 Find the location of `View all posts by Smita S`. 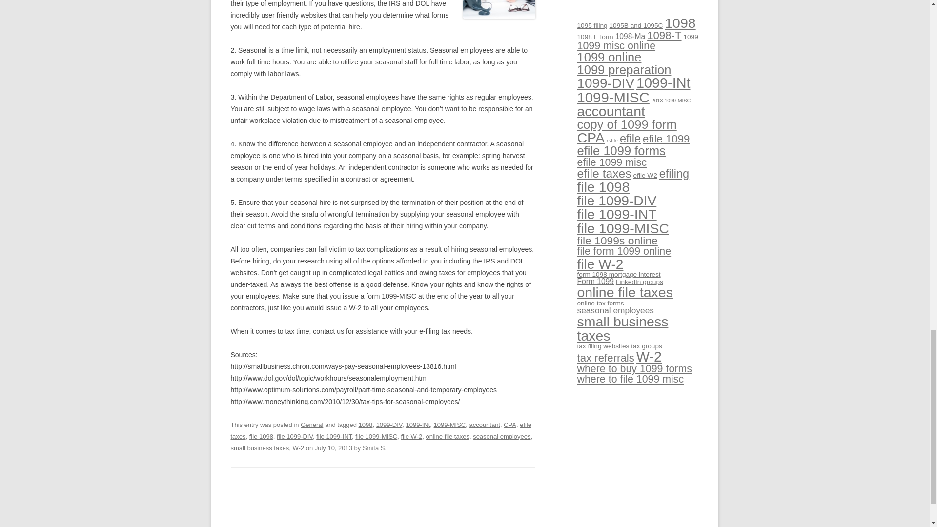

View all posts by Smita S is located at coordinates (373, 448).